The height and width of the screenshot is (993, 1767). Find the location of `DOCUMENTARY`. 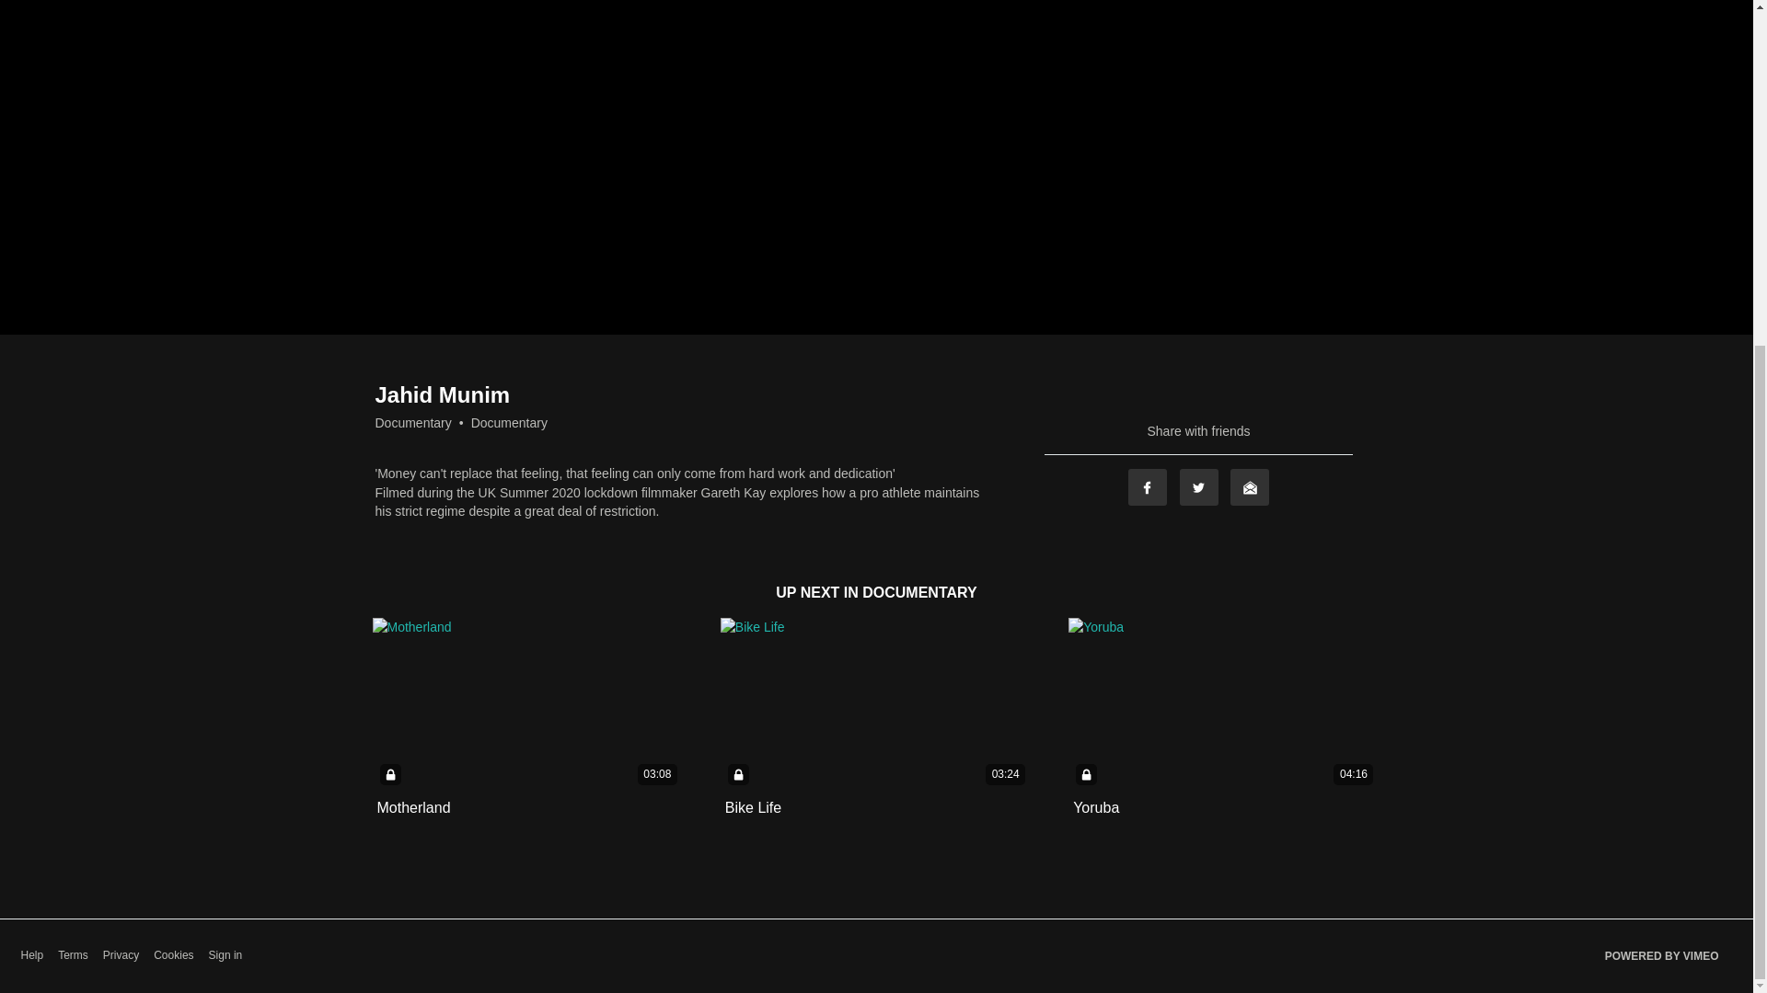

DOCUMENTARY is located at coordinates (918, 592).